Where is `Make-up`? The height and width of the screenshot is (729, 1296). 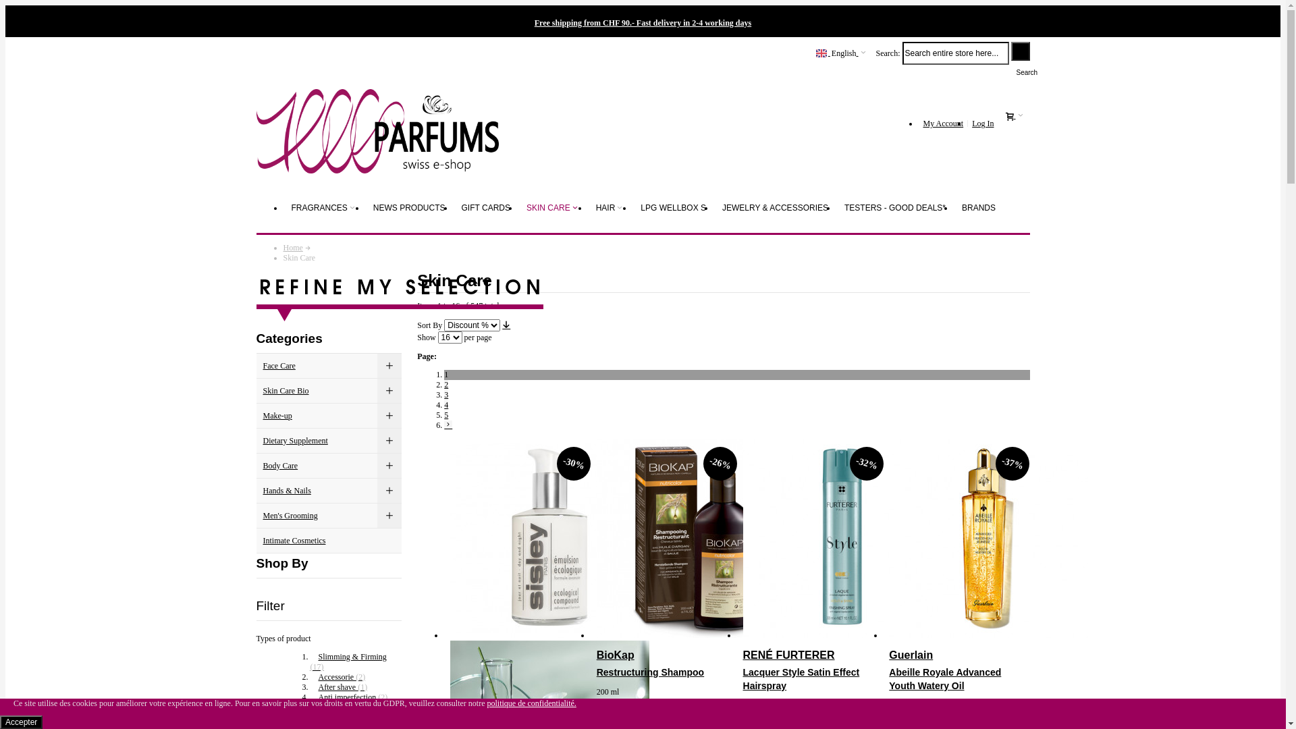
Make-up is located at coordinates (329, 416).